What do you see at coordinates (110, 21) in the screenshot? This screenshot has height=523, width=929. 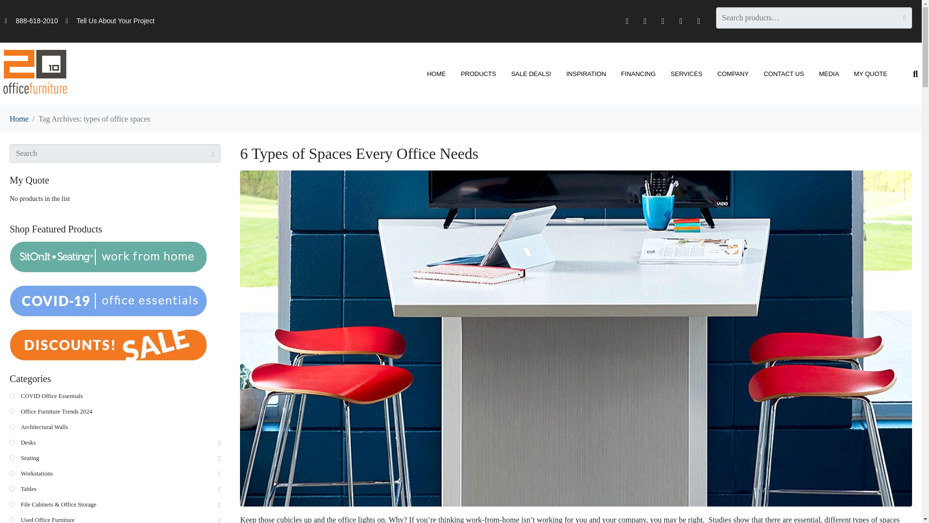 I see `Tell Us About Your Project` at bounding box center [110, 21].